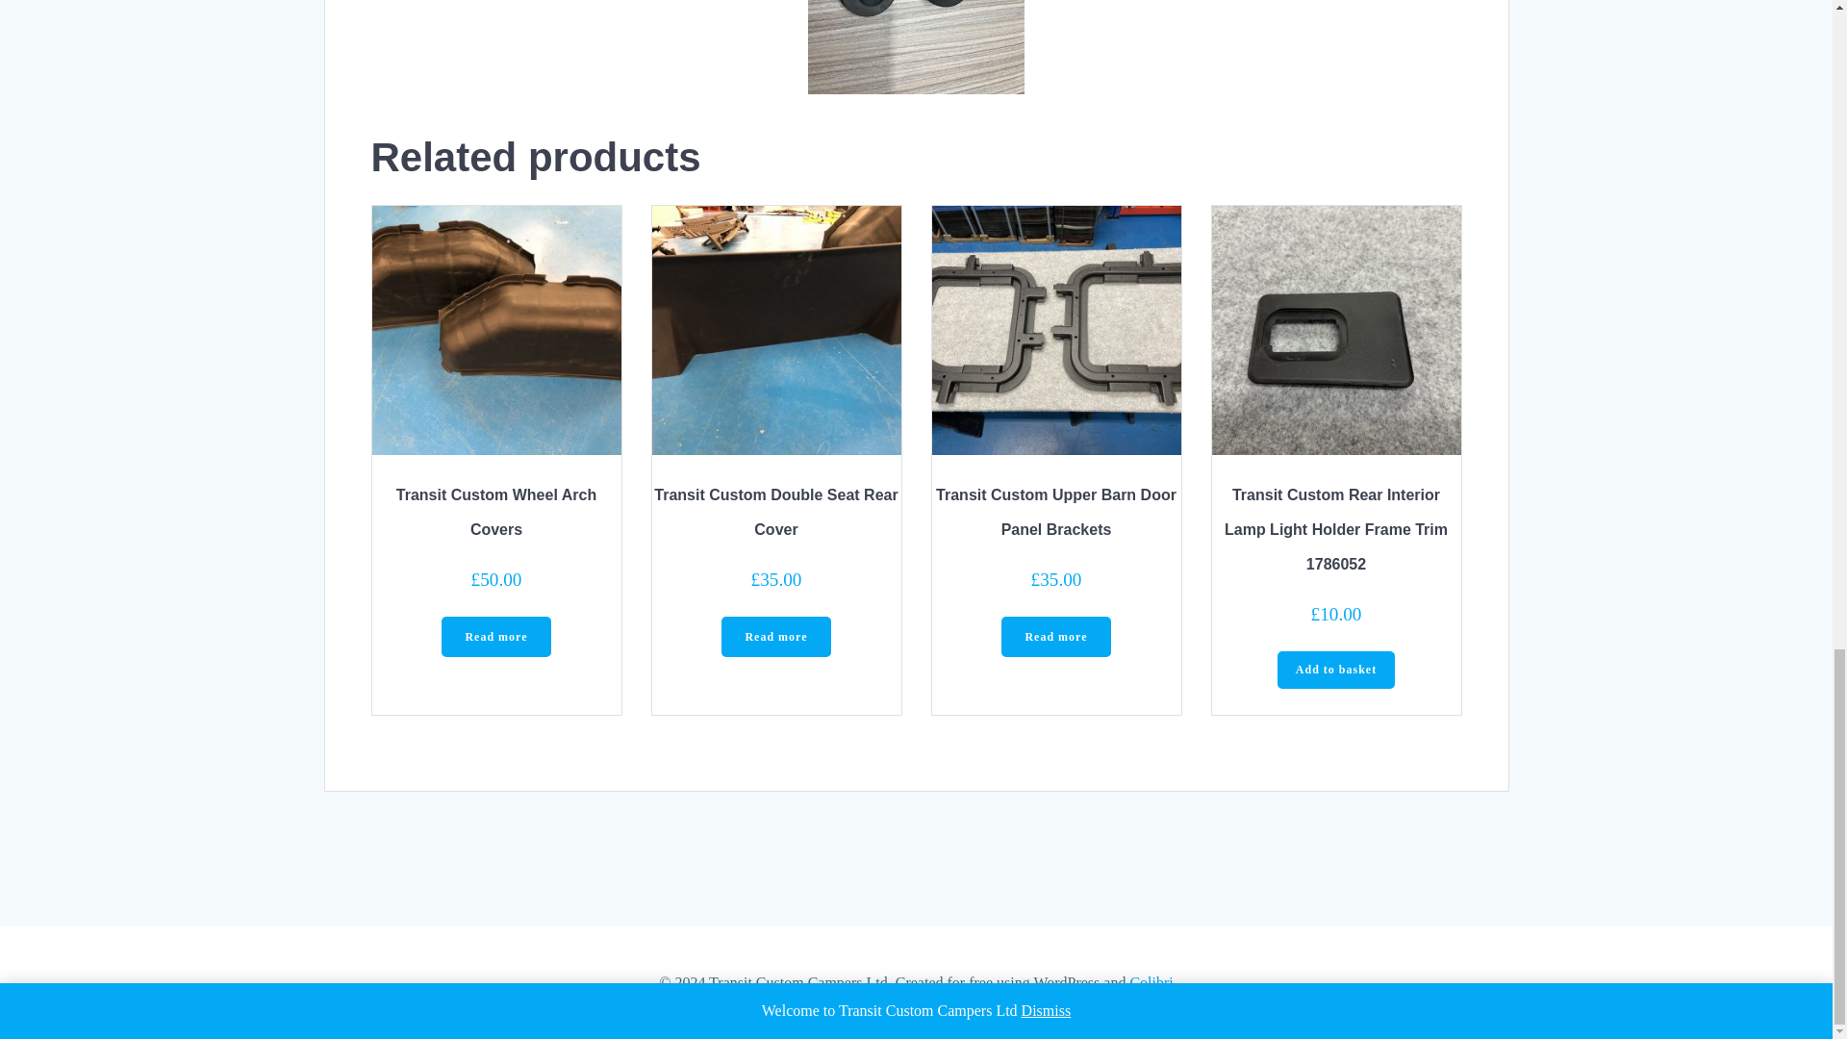  What do you see at coordinates (1054, 637) in the screenshot?
I see `Read more` at bounding box center [1054, 637].